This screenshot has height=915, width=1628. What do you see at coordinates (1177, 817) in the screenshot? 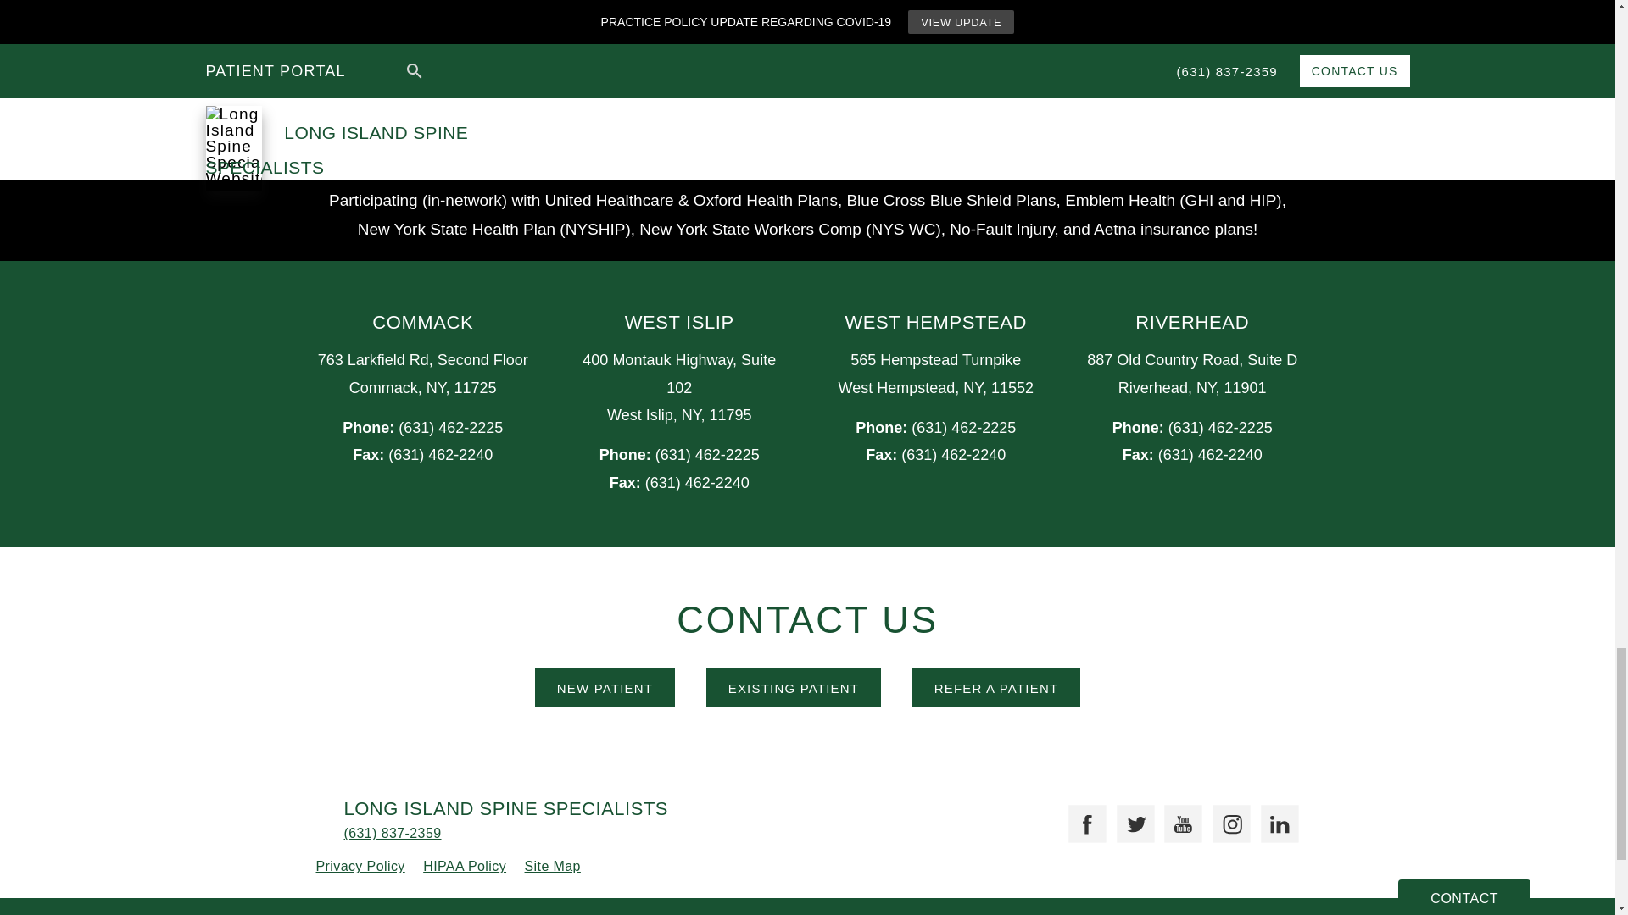
I see `Long Island Spine Specialists on Youtube` at bounding box center [1177, 817].